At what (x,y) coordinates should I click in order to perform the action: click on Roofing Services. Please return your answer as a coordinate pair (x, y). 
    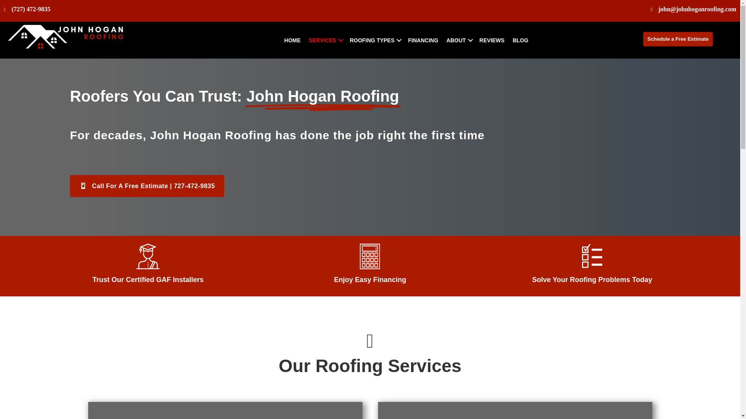
    Looking at the image, I should click on (326, 40).